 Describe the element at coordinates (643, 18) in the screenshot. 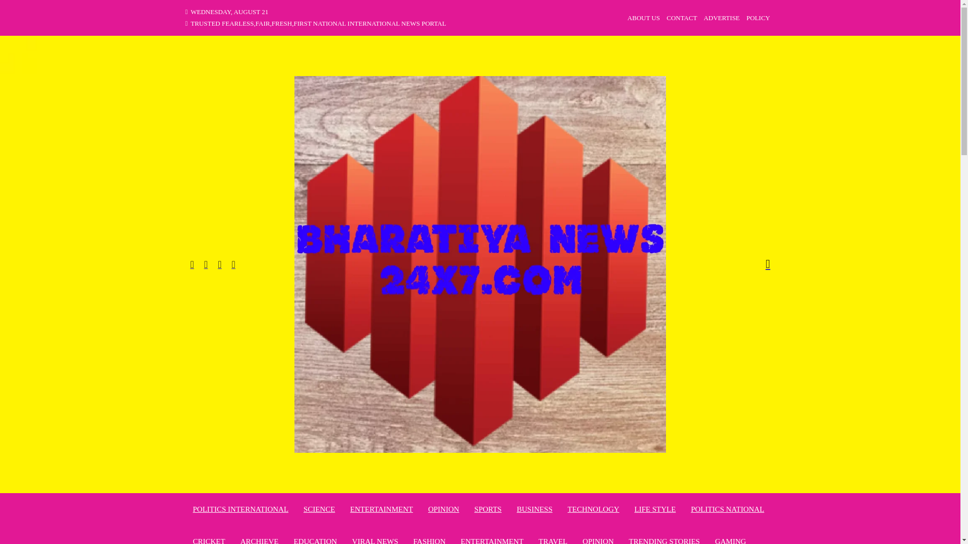

I see `ABOUT US` at that location.